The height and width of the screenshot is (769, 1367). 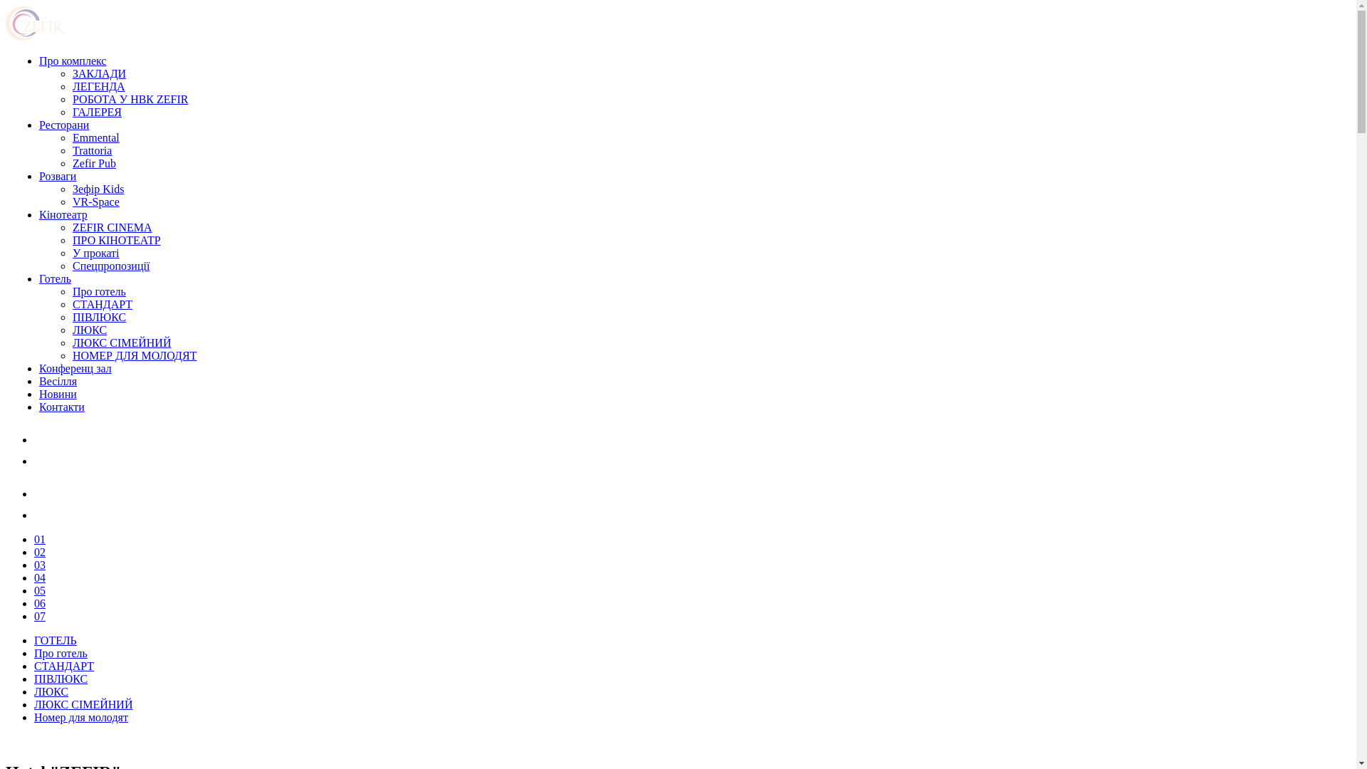 I want to click on ZEFIR CINEMA, so click(x=112, y=228).